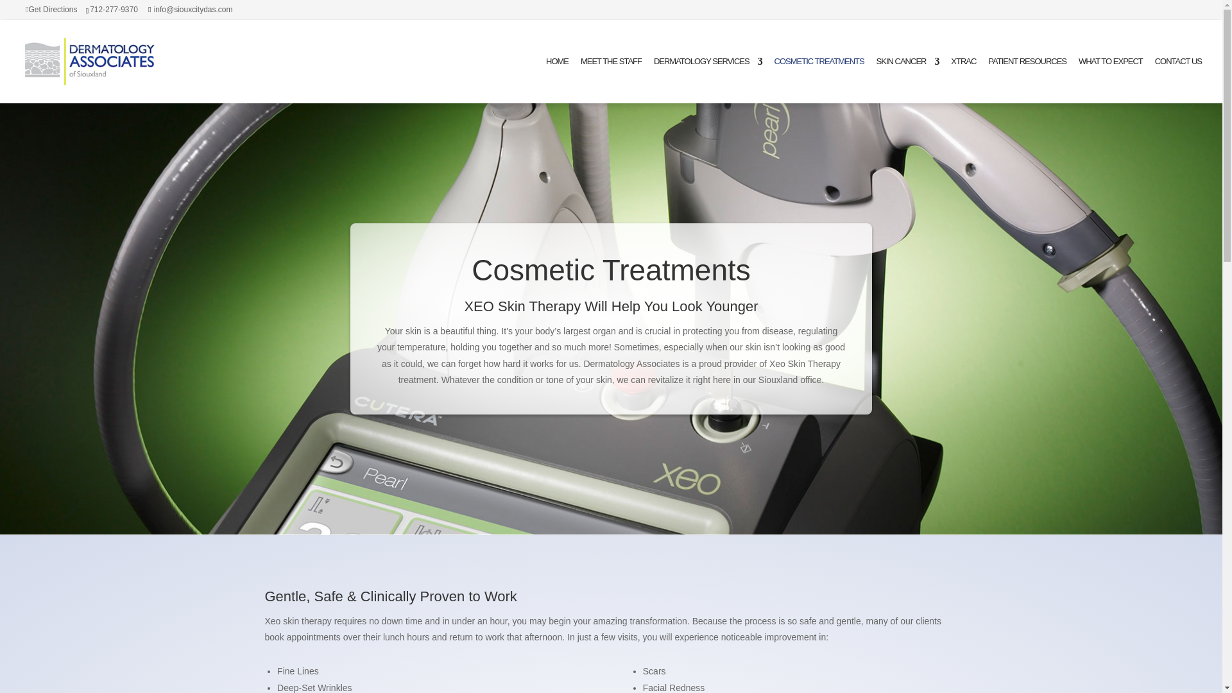  What do you see at coordinates (907, 80) in the screenshot?
I see `SKIN CANCER` at bounding box center [907, 80].